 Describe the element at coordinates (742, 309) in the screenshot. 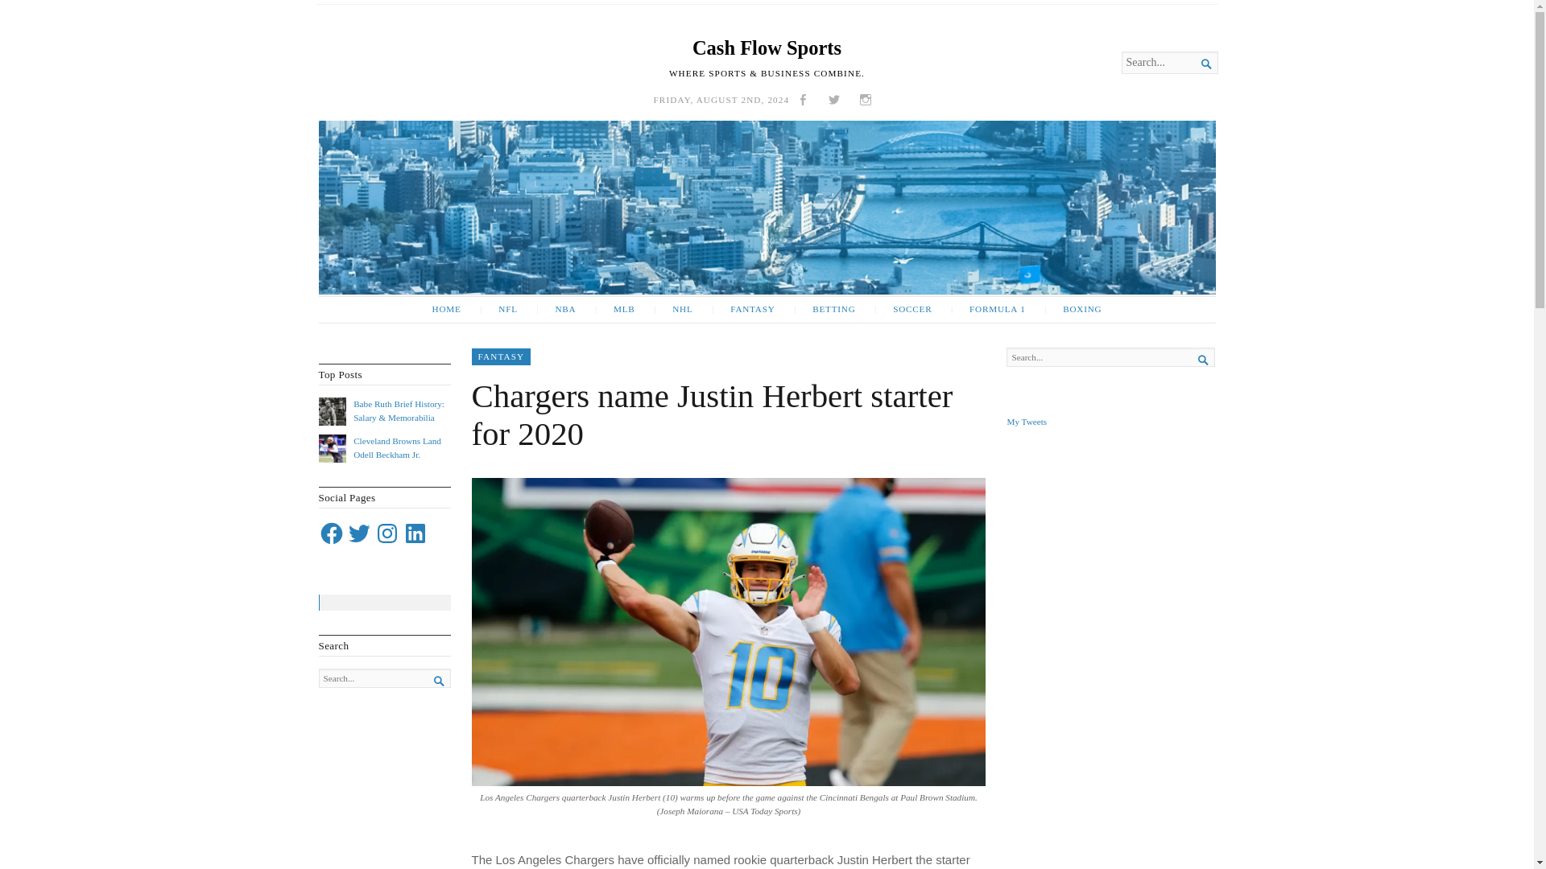

I see `FANTASY` at that location.